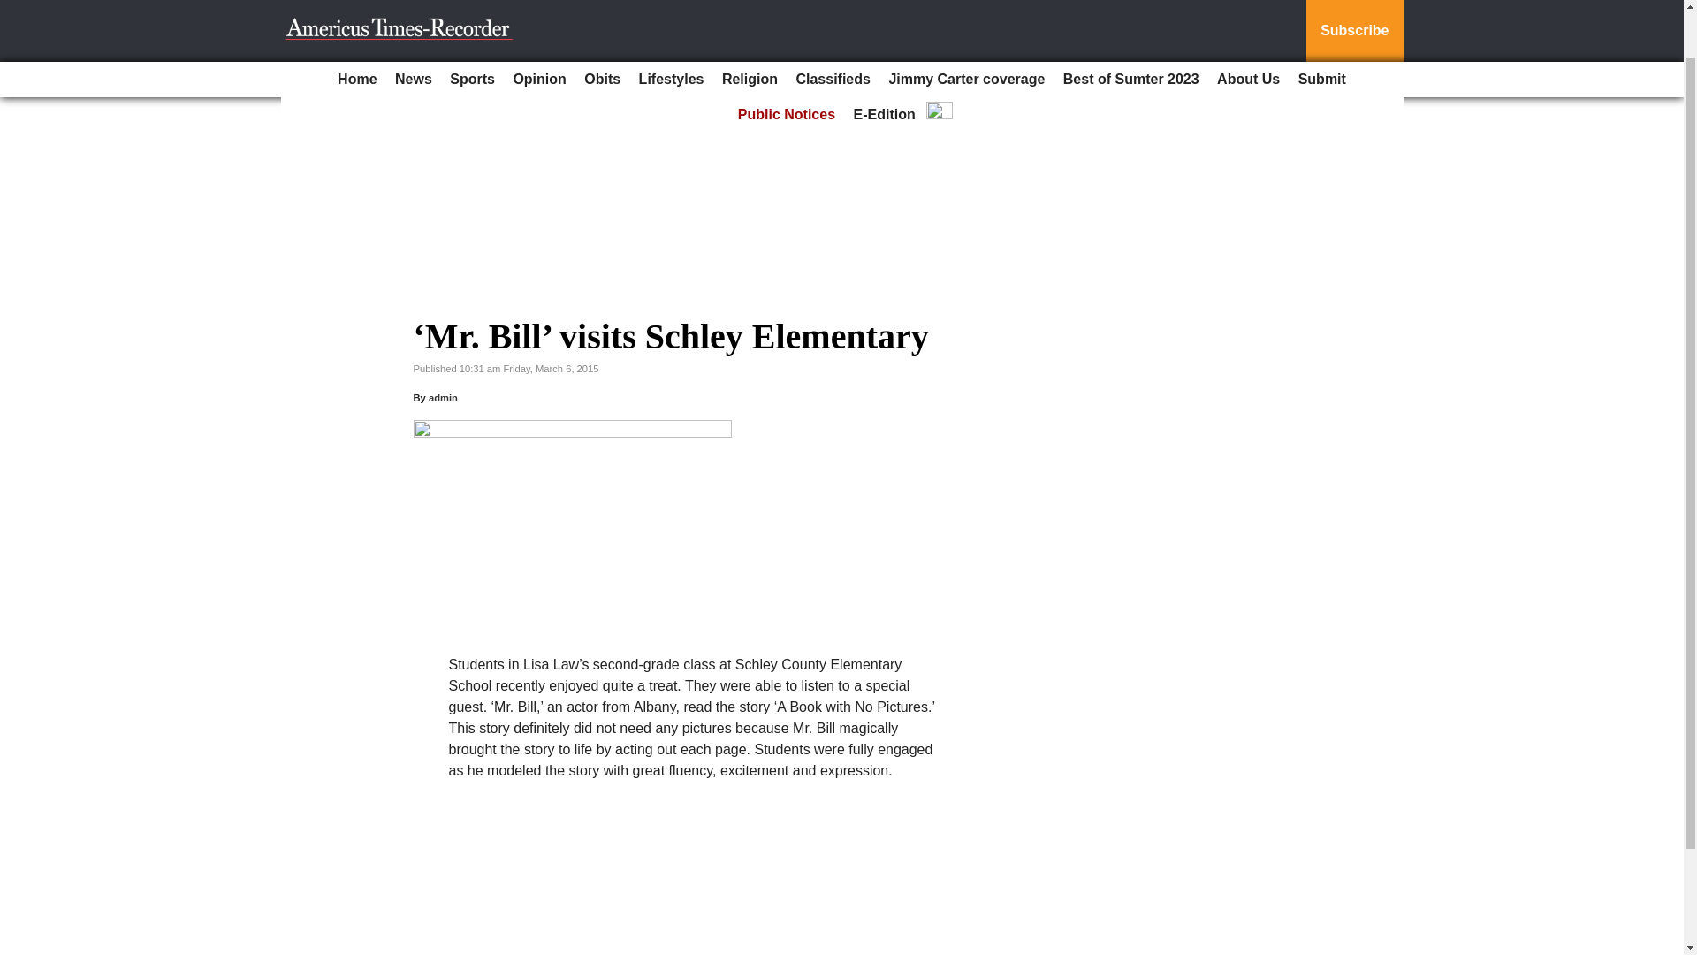 The width and height of the screenshot is (1697, 955). Describe the element at coordinates (671, 24) in the screenshot. I see `Lifestyles` at that location.